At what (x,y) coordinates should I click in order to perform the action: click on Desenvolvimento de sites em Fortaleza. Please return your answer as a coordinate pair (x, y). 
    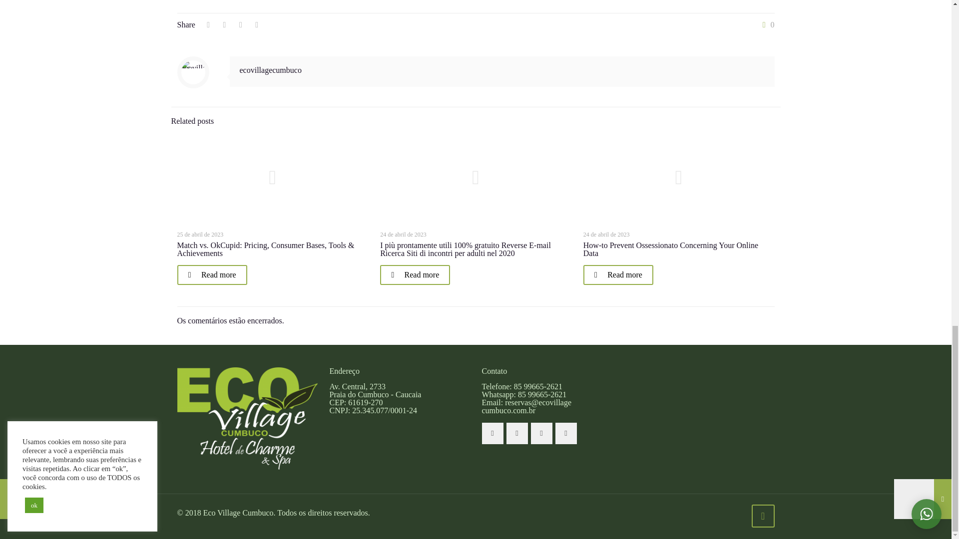
    Looking at the image, I should click on (17, 516).